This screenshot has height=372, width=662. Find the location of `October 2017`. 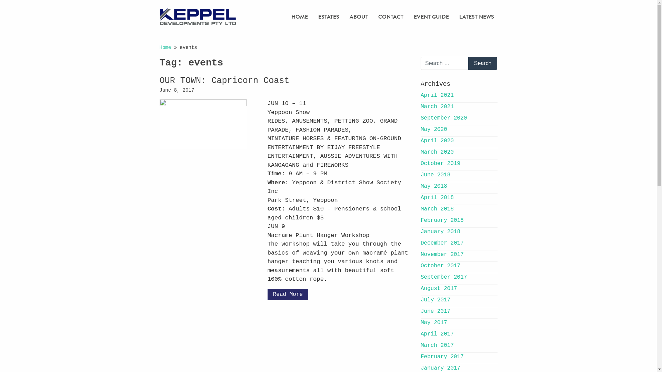

October 2017 is located at coordinates (441, 266).